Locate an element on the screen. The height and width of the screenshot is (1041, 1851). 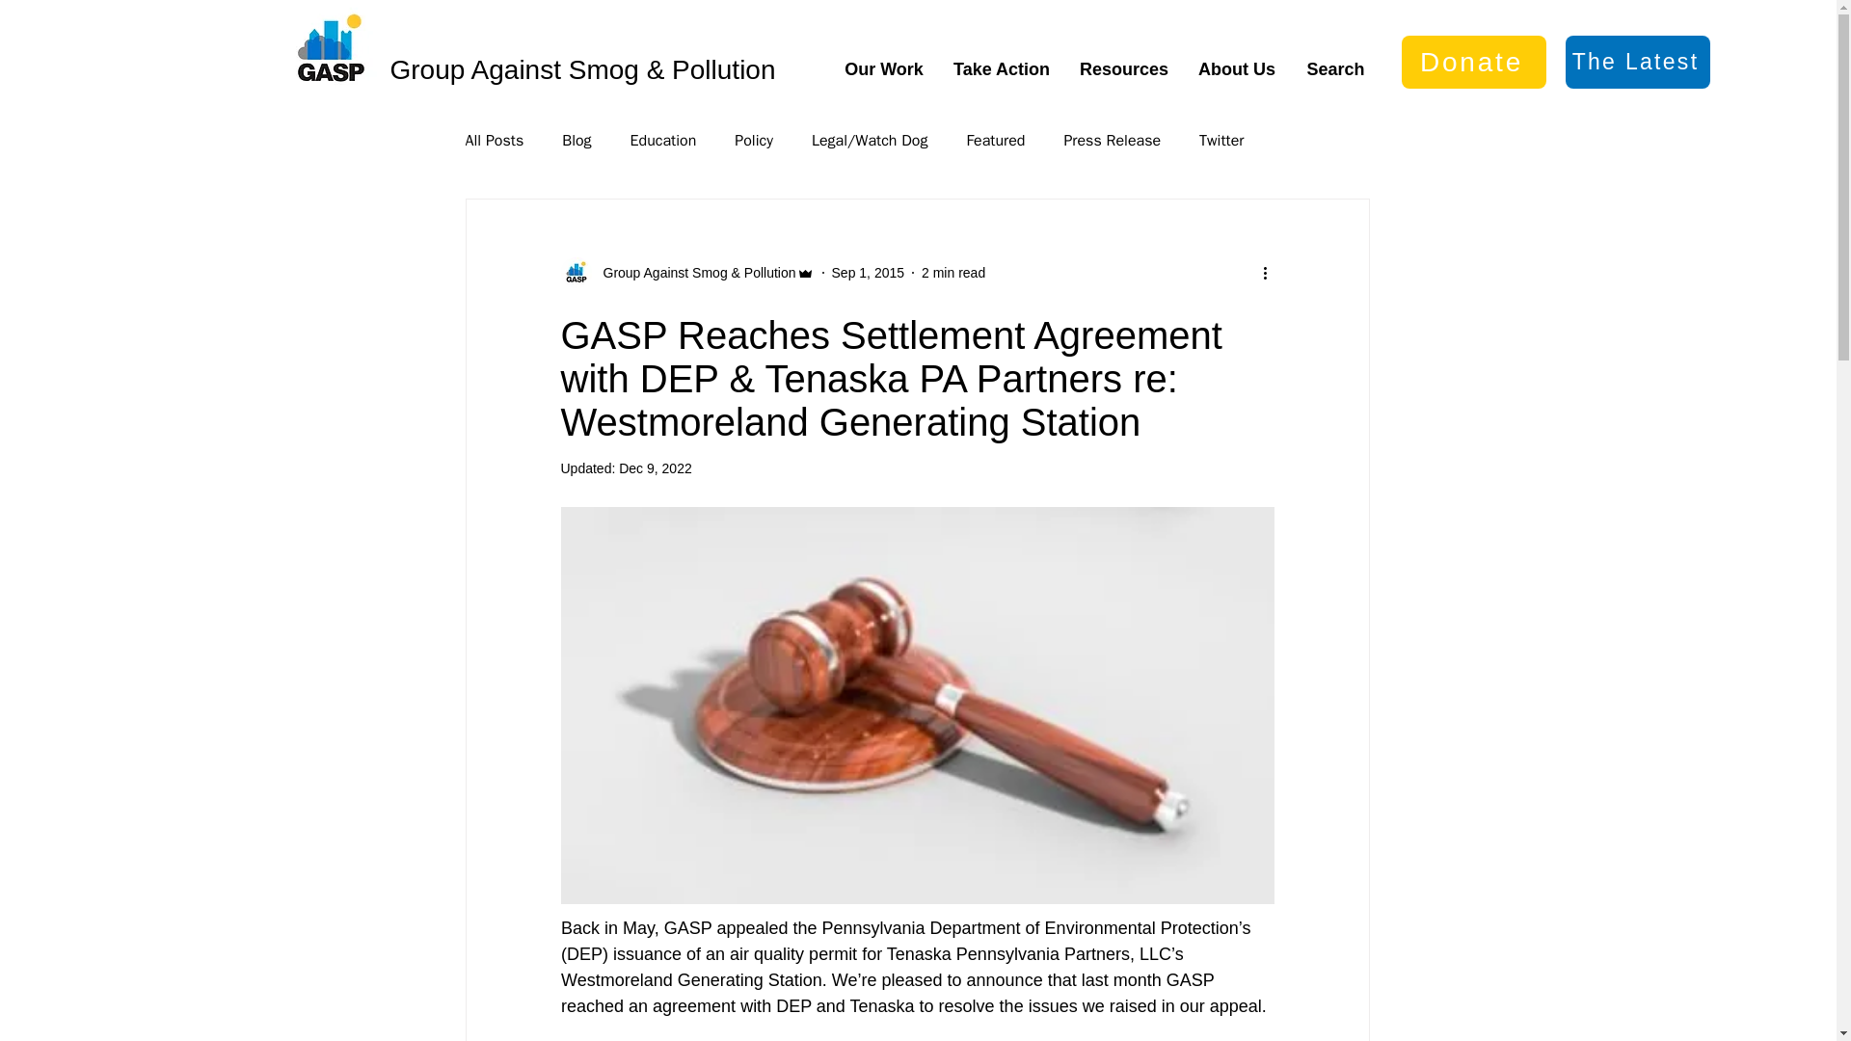
All Posts is located at coordinates (494, 141).